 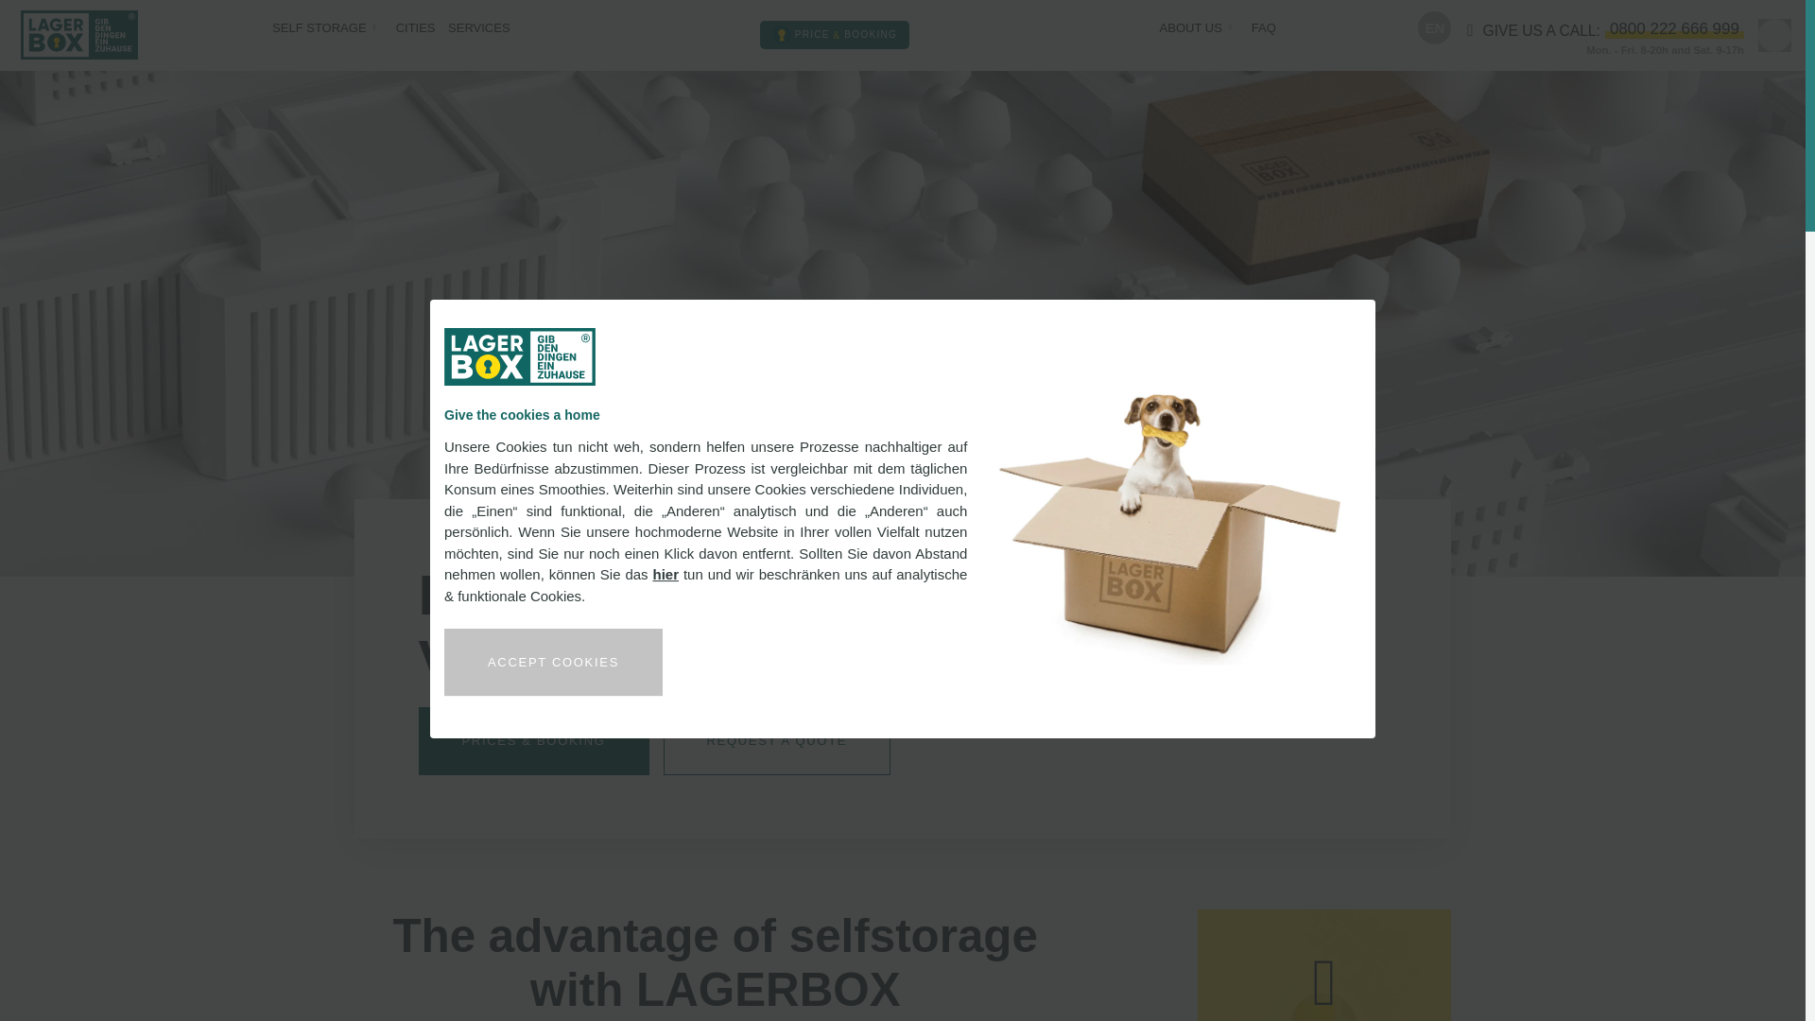 What do you see at coordinates (1433, 27) in the screenshot?
I see `Open language selection` at bounding box center [1433, 27].